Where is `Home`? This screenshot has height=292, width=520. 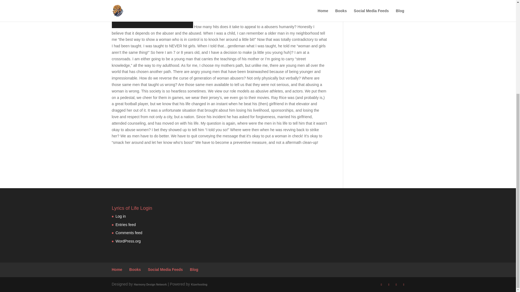
Home is located at coordinates (117, 270).